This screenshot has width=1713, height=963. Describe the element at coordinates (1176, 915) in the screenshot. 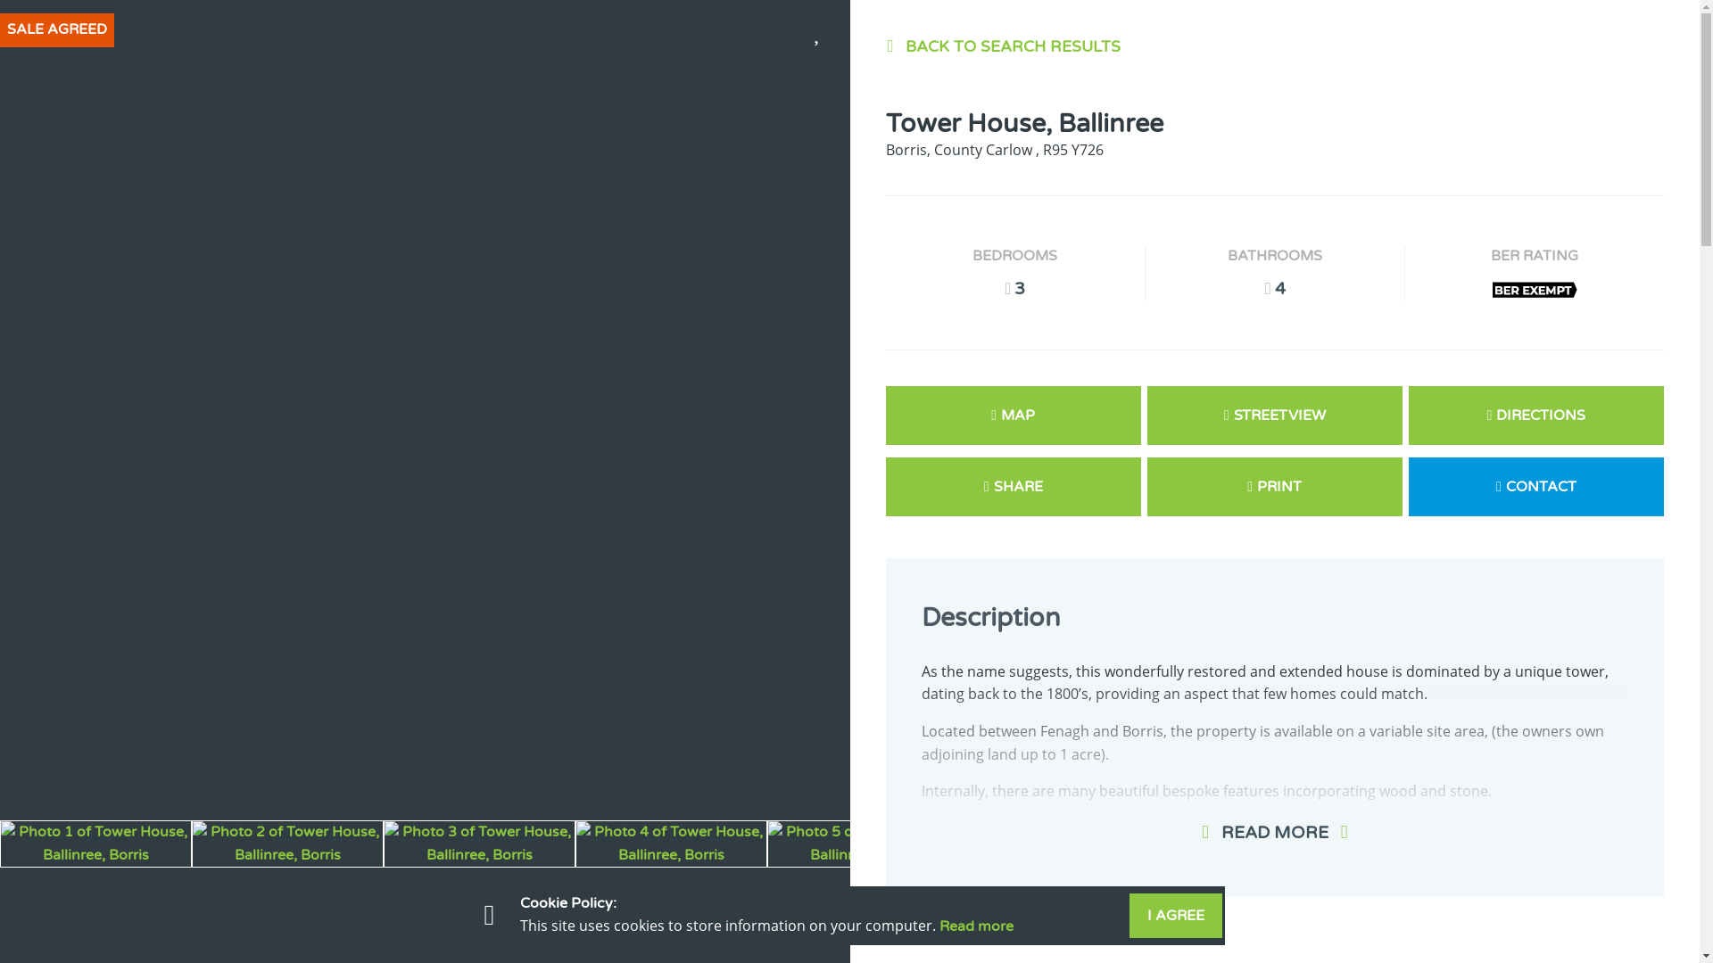

I see `I AGREE` at that location.